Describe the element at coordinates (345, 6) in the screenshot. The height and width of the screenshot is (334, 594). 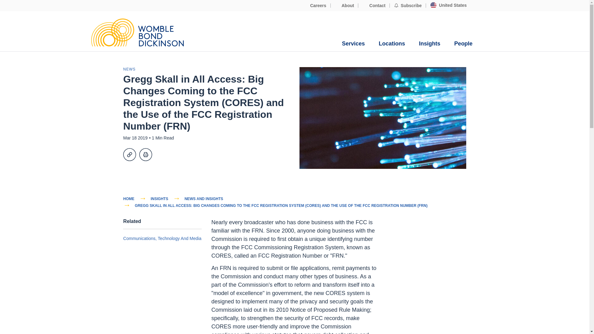
I see `About` at that location.